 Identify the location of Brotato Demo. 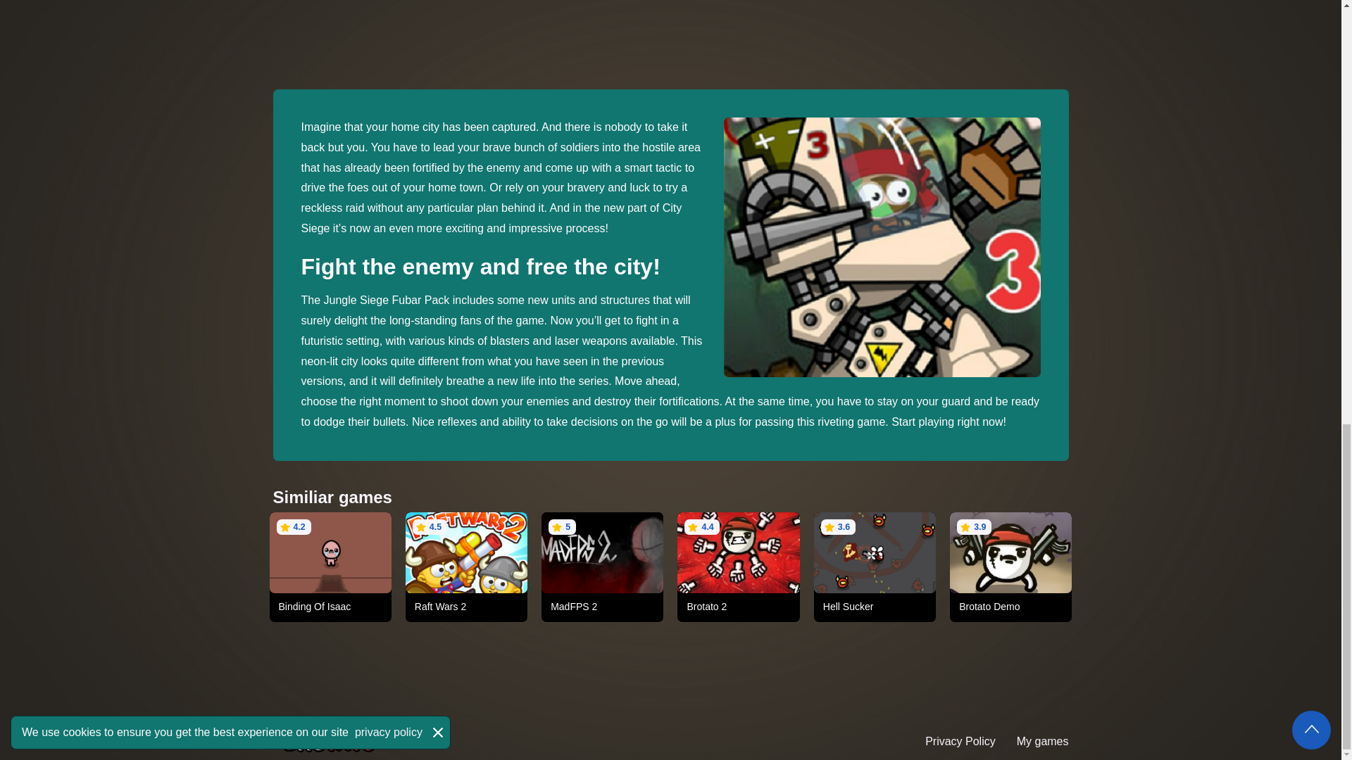
(1010, 607).